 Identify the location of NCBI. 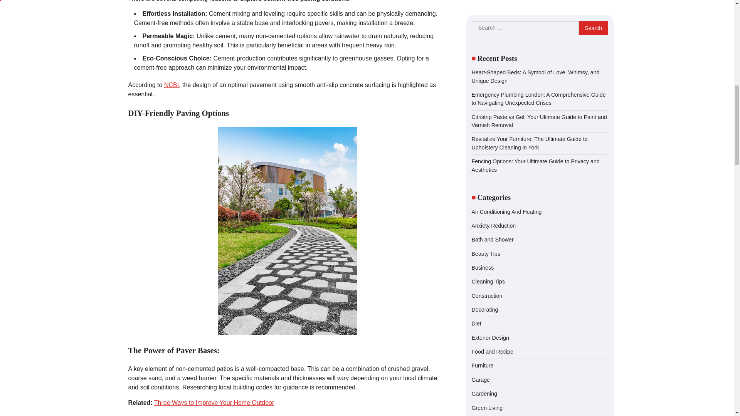
(172, 85).